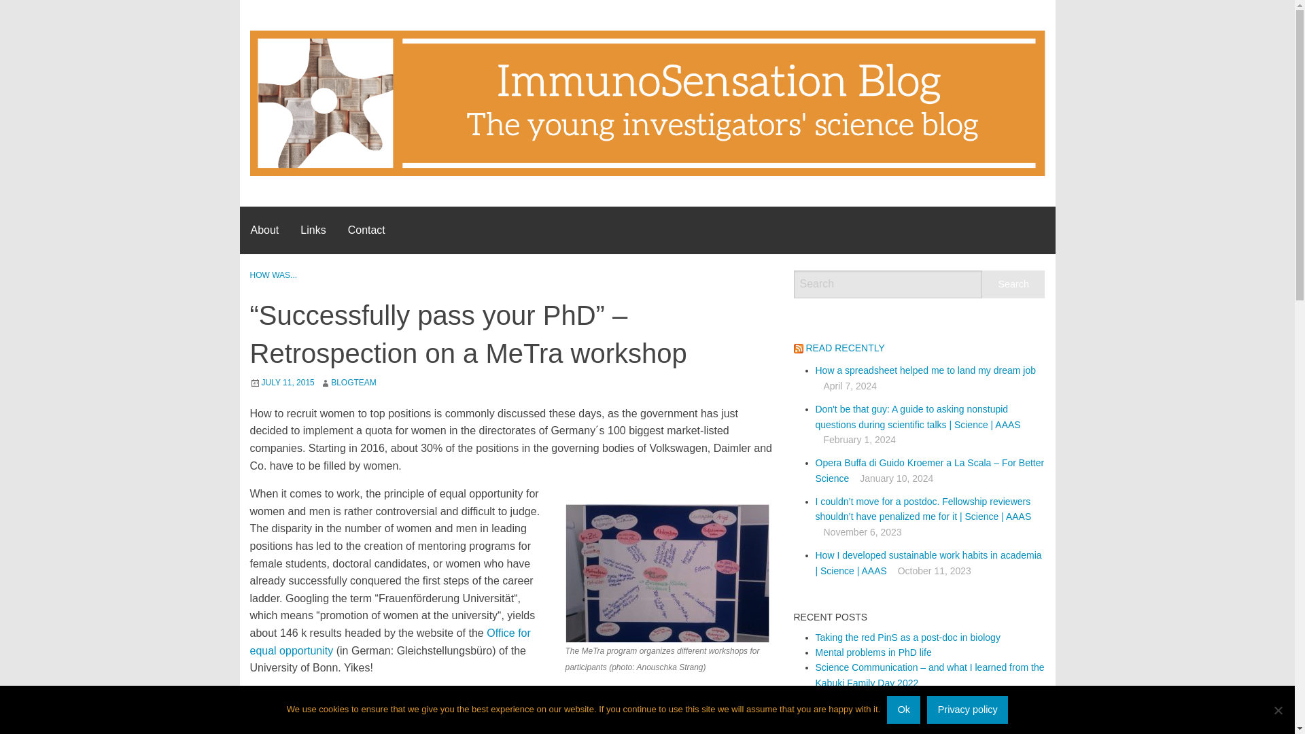 The width and height of the screenshot is (1305, 734). What do you see at coordinates (288, 383) in the screenshot?
I see `JULY 11, 2015` at bounding box center [288, 383].